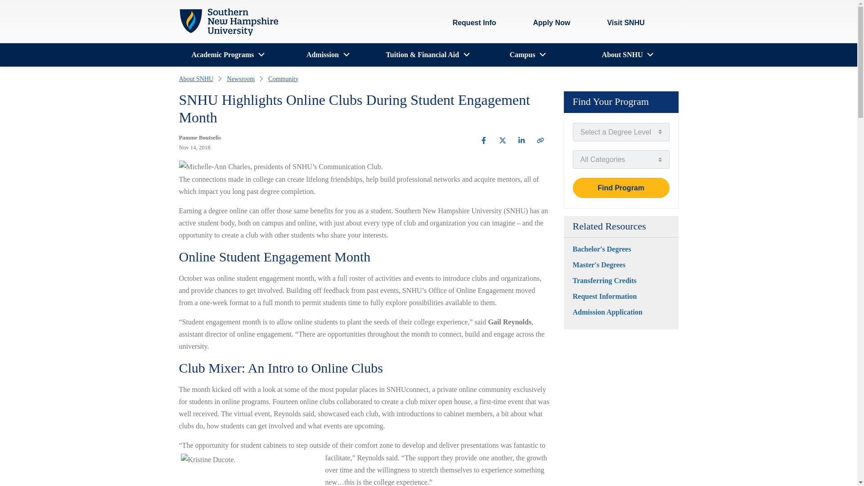 This screenshot has height=486, width=864. Describe the element at coordinates (187, 6) in the screenshot. I see `Skip to main content` at that location.